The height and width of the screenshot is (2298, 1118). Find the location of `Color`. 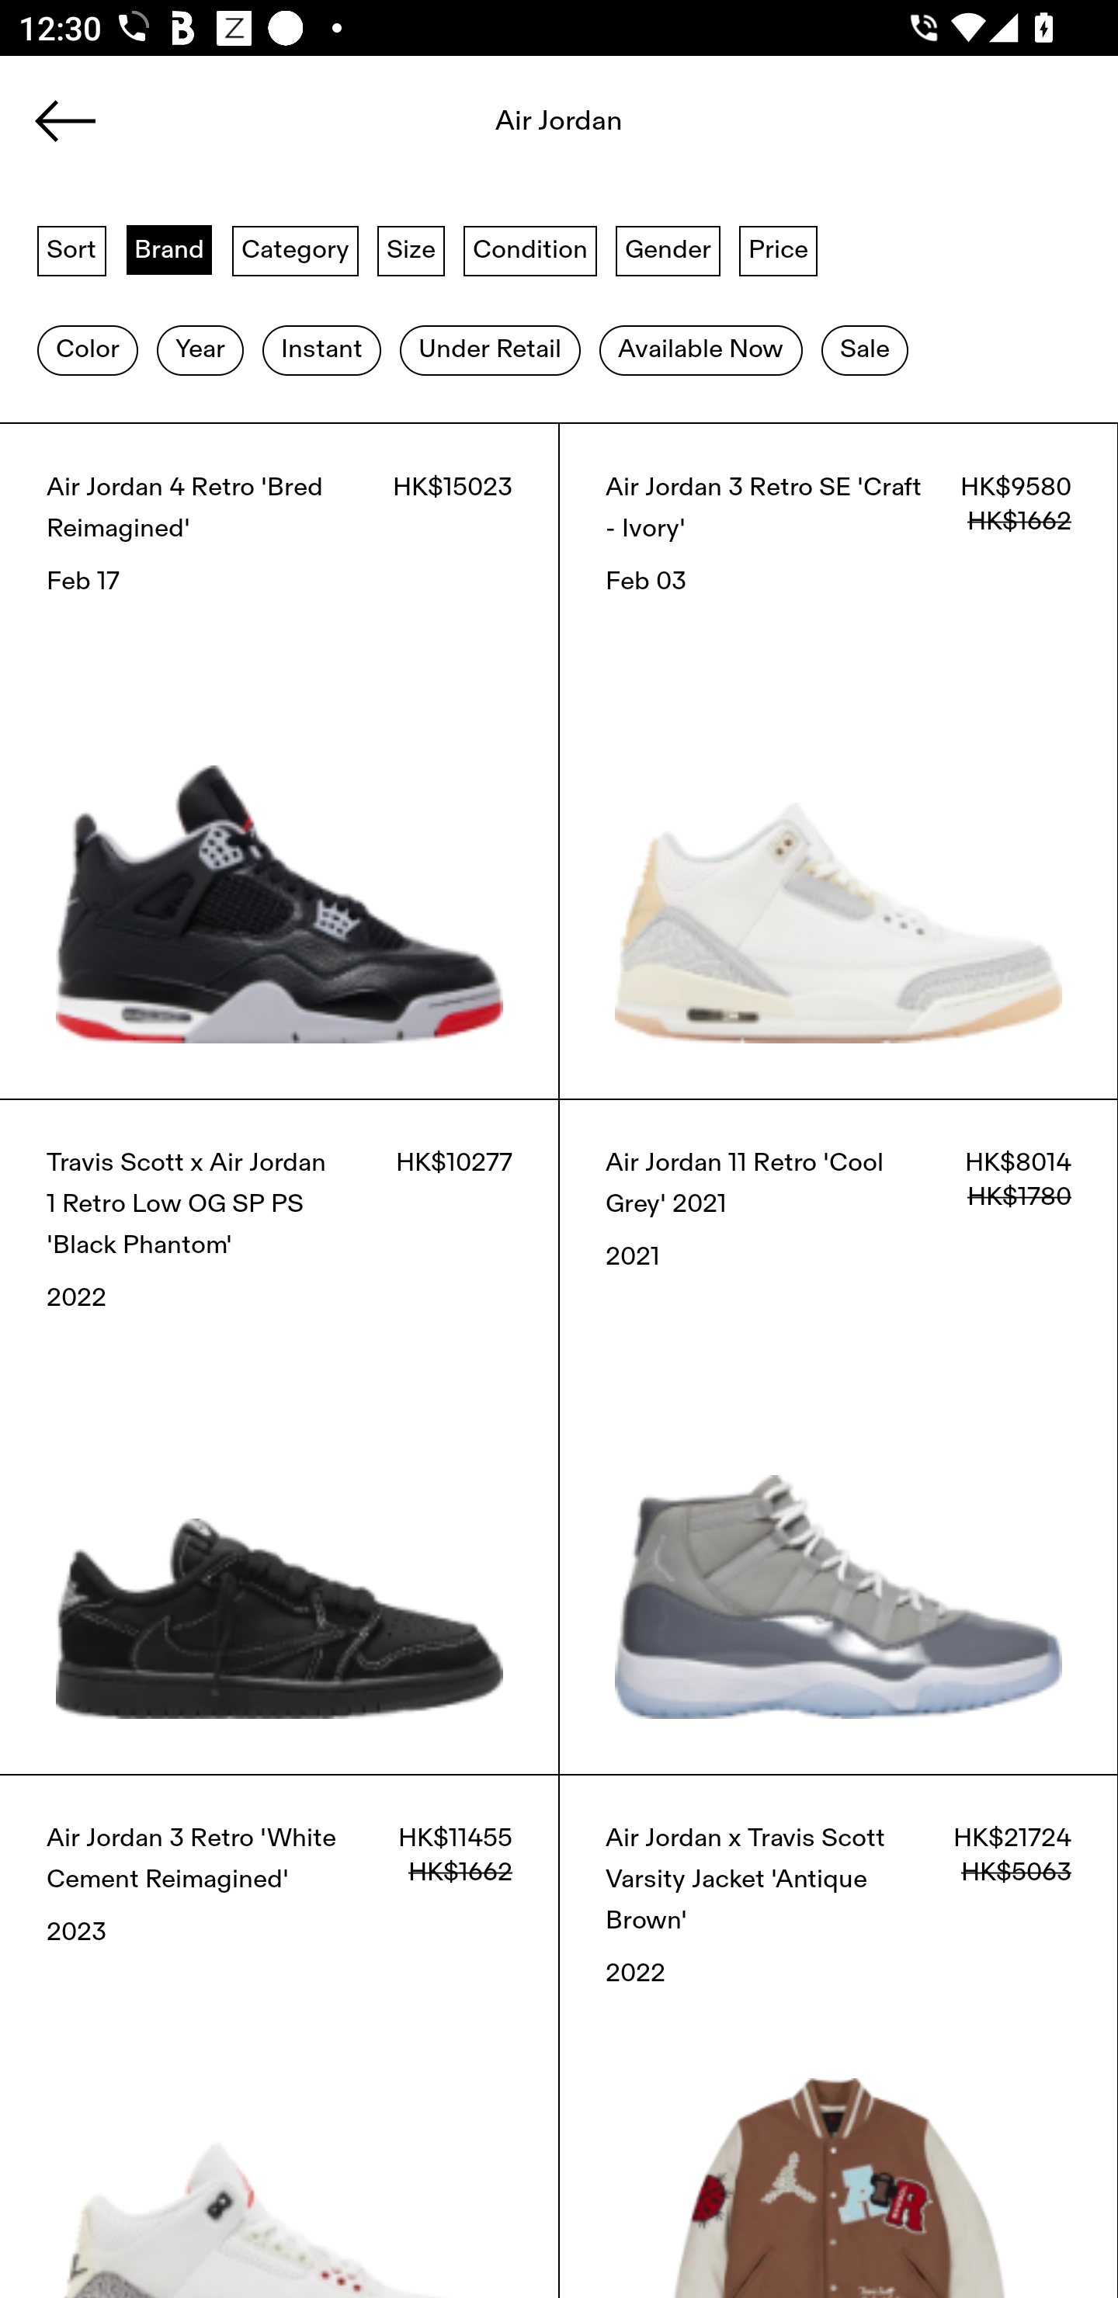

Color is located at coordinates (87, 350).